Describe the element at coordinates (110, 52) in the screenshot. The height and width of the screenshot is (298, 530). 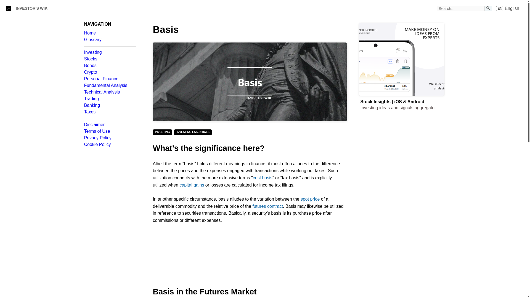
I see `Basis` at that location.